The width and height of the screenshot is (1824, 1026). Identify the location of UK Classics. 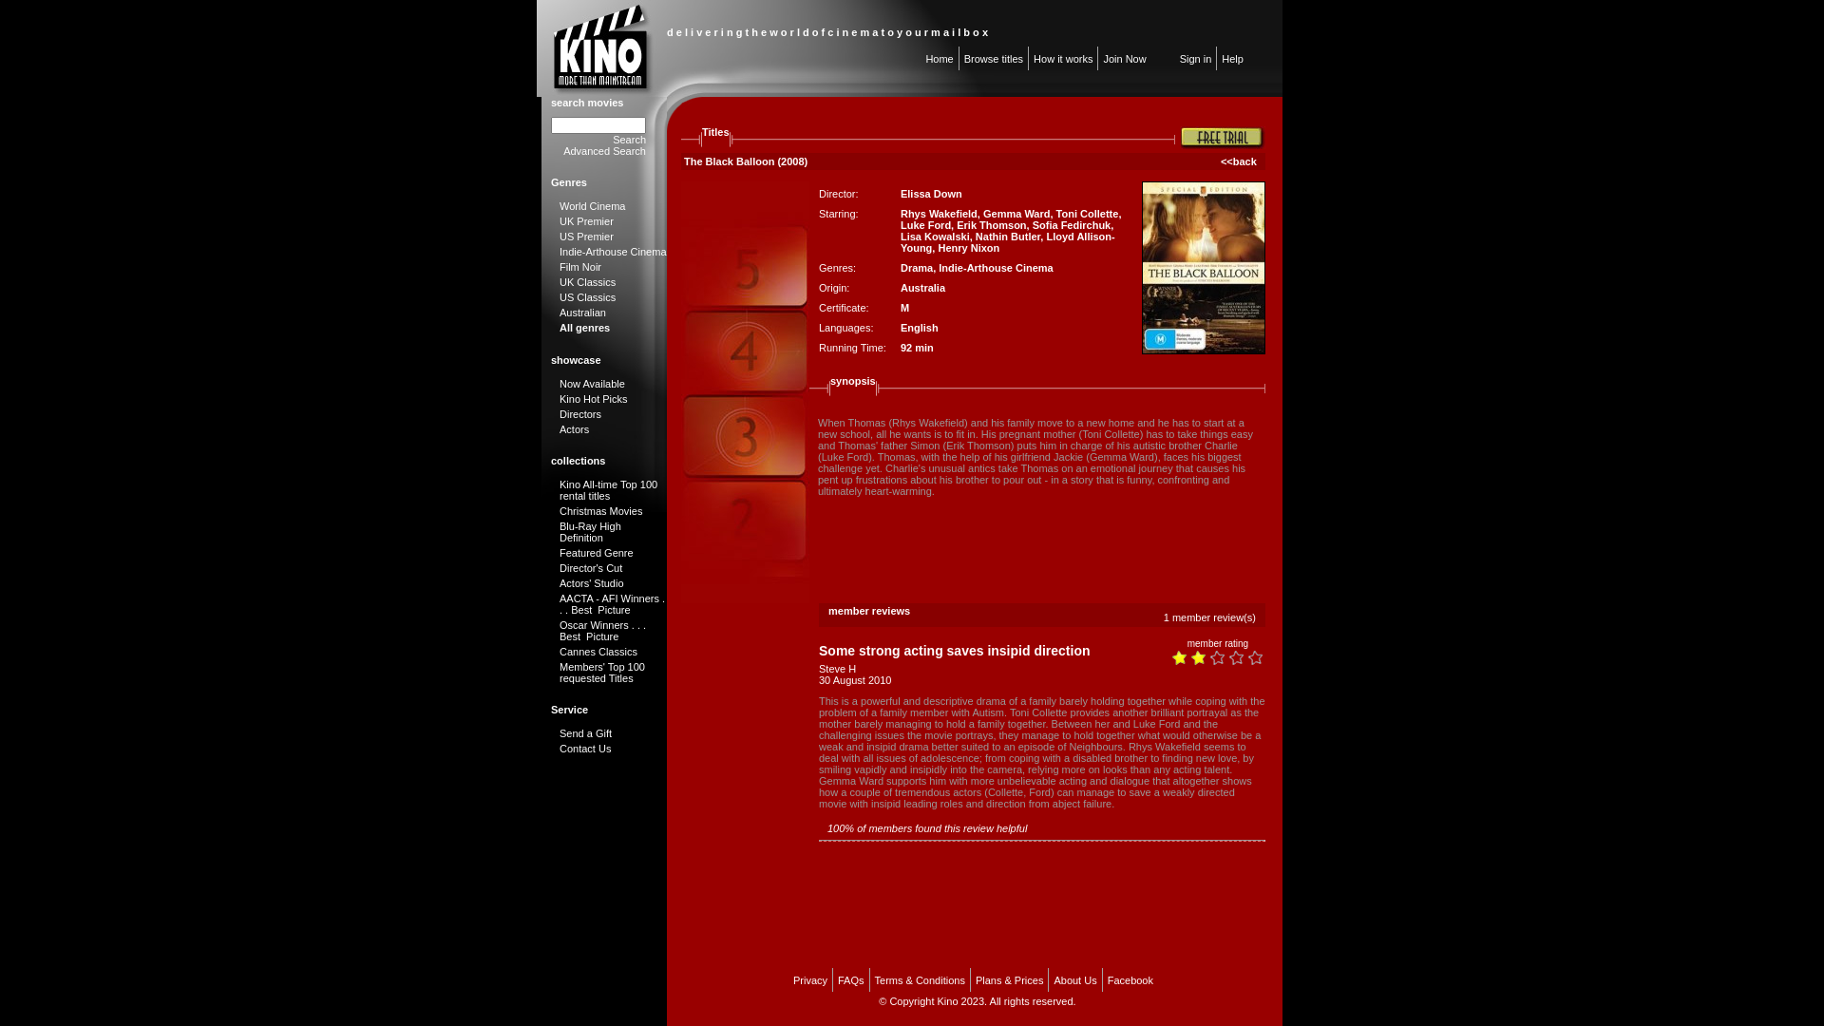
(587, 282).